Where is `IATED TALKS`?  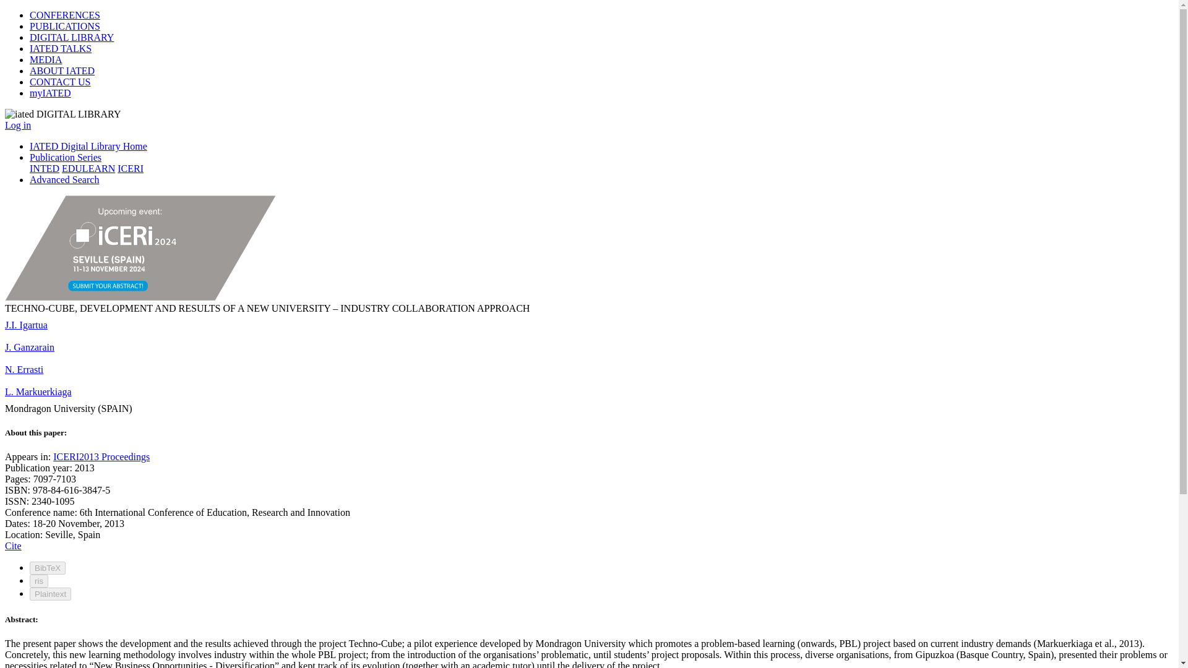 IATED TALKS is located at coordinates (61, 48).